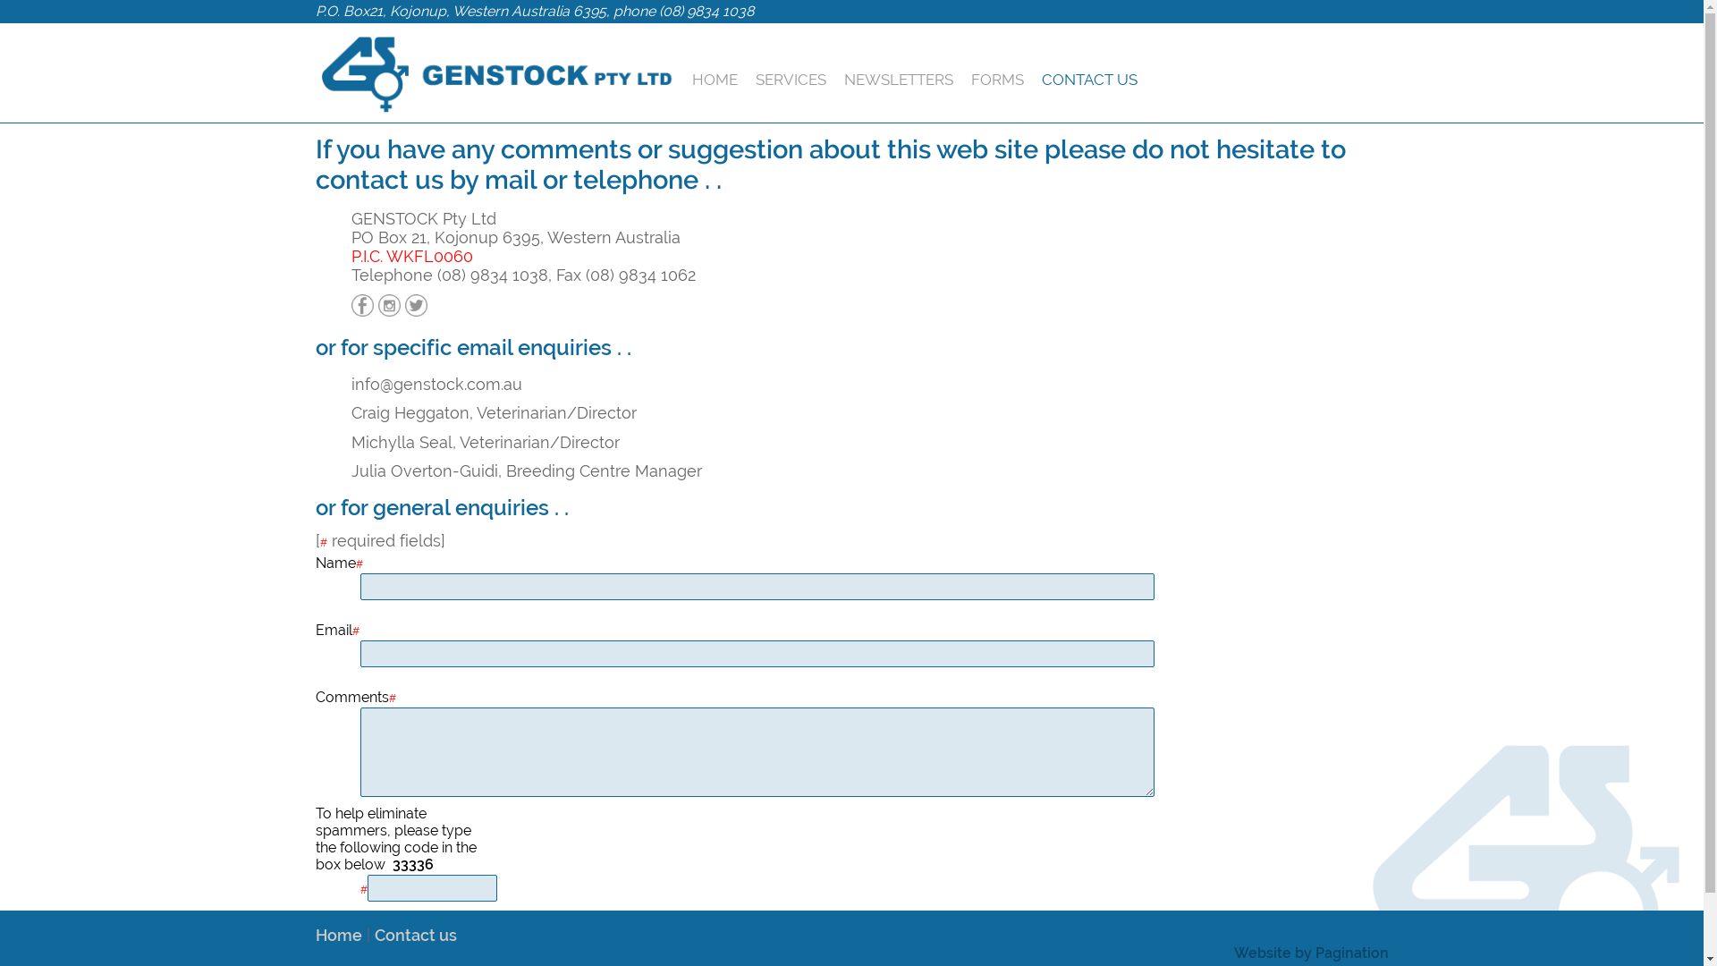  Describe the element at coordinates (415, 936) in the screenshot. I see `Contact us` at that location.